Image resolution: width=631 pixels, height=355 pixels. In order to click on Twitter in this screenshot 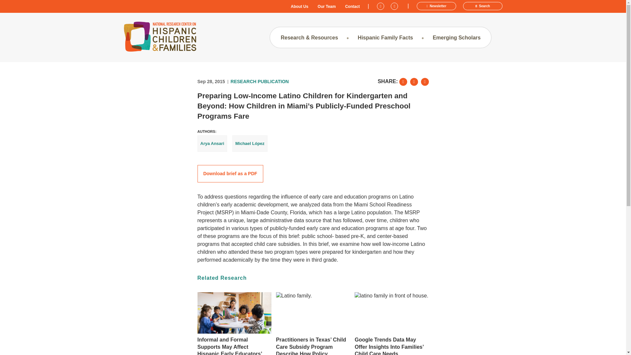, I will do `click(381, 5)`.